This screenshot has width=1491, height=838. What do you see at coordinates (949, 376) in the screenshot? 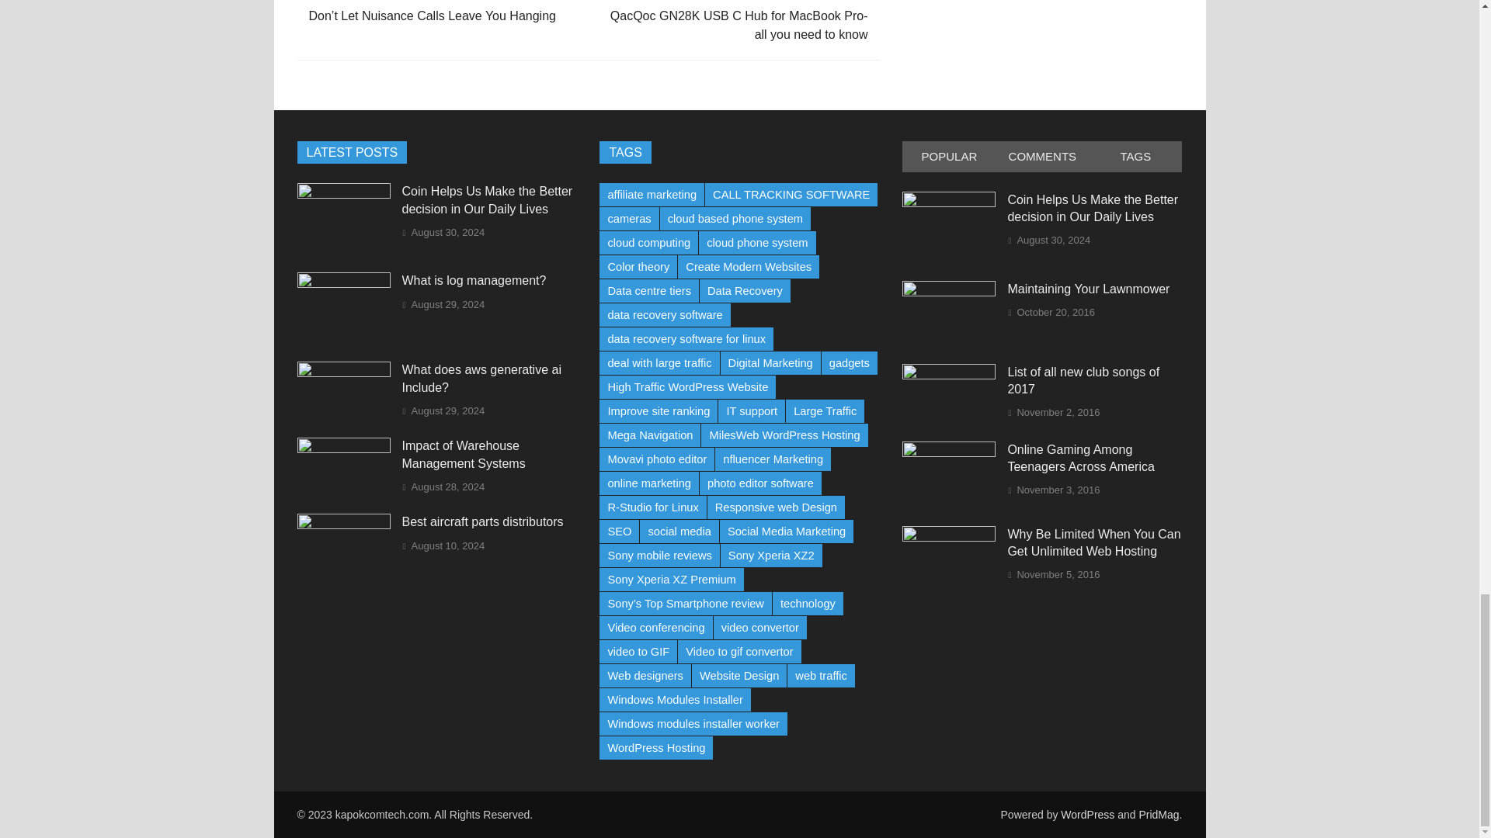
I see `List of all new club songs of 2017` at bounding box center [949, 376].